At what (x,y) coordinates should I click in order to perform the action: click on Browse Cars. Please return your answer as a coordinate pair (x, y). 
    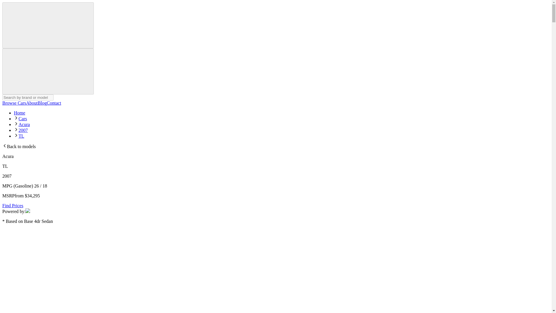
    Looking at the image, I should click on (14, 103).